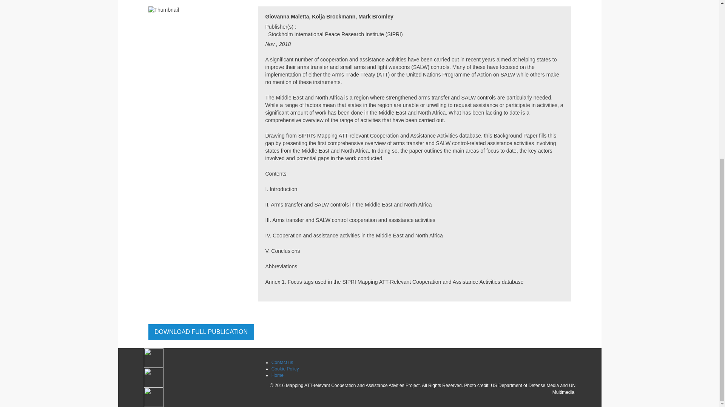 The height and width of the screenshot is (407, 725). I want to click on Contact us, so click(282, 362).